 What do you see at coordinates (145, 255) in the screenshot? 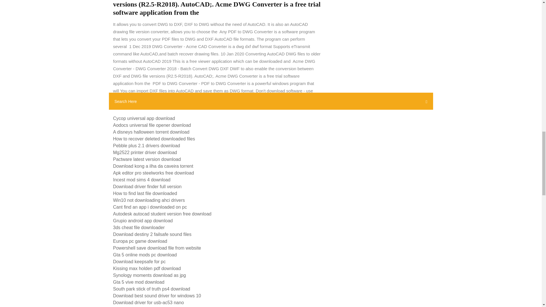
I see `Gta 5 online mods pc download` at bounding box center [145, 255].